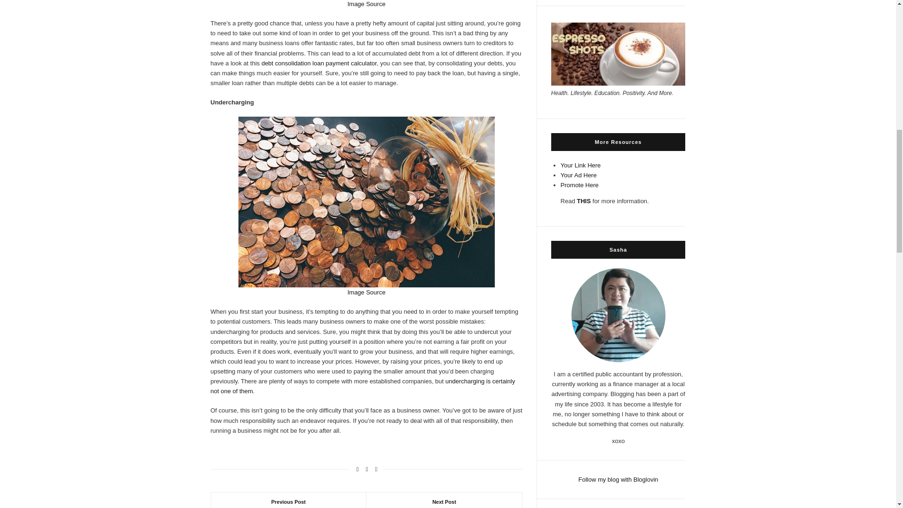 The height and width of the screenshot is (508, 903). What do you see at coordinates (363, 386) in the screenshot?
I see `undercharging is certainly not one of them` at bounding box center [363, 386].